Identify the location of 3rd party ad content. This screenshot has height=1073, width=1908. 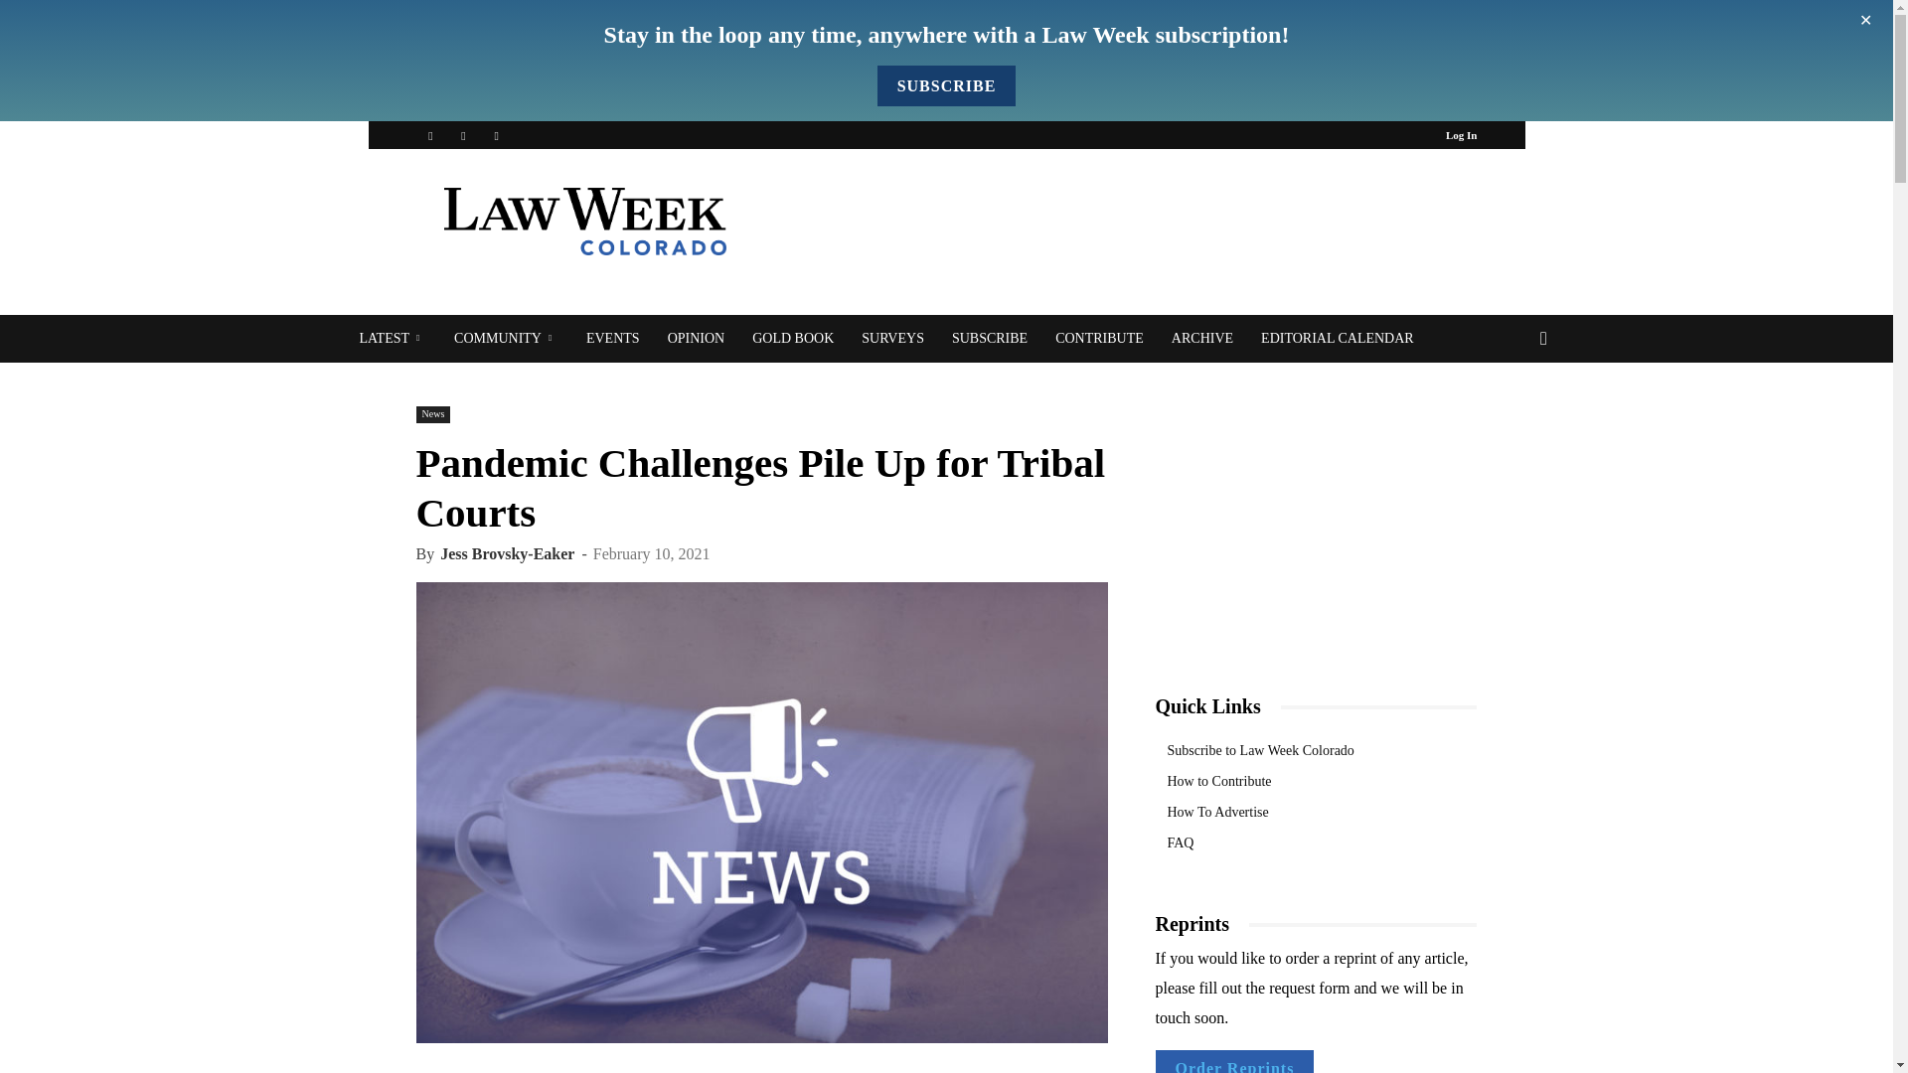
(1115, 221).